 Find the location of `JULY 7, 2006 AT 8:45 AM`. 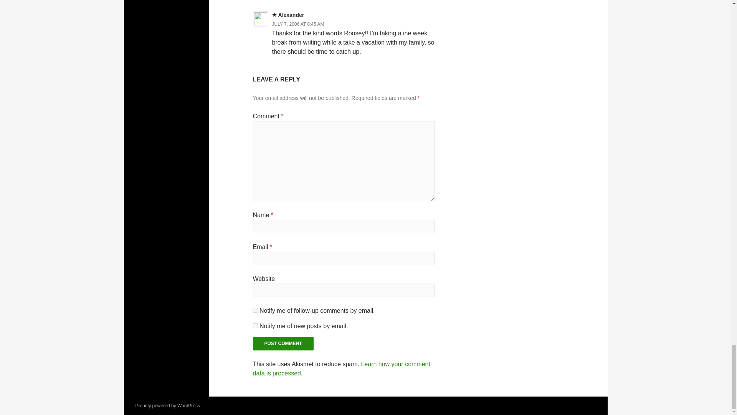

JULY 7, 2006 AT 8:45 AM is located at coordinates (298, 24).